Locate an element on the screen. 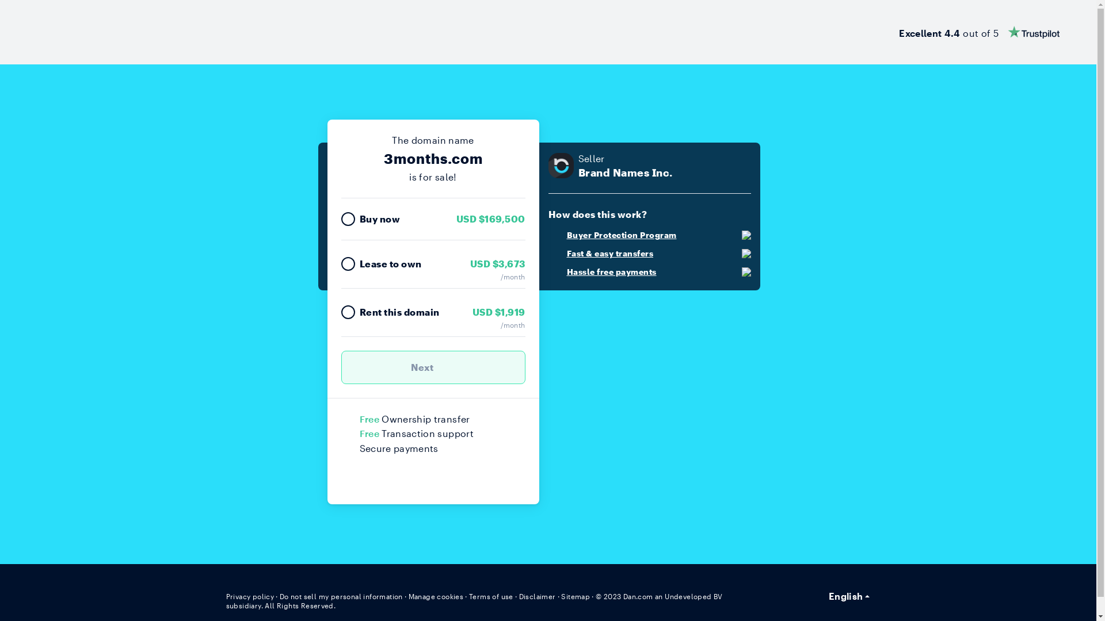 The width and height of the screenshot is (1105, 621). Disclaimer is located at coordinates (538, 596).